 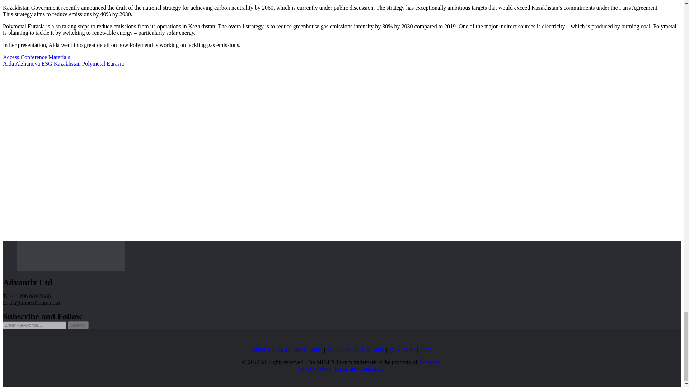 I want to click on Search, so click(x=78, y=325).